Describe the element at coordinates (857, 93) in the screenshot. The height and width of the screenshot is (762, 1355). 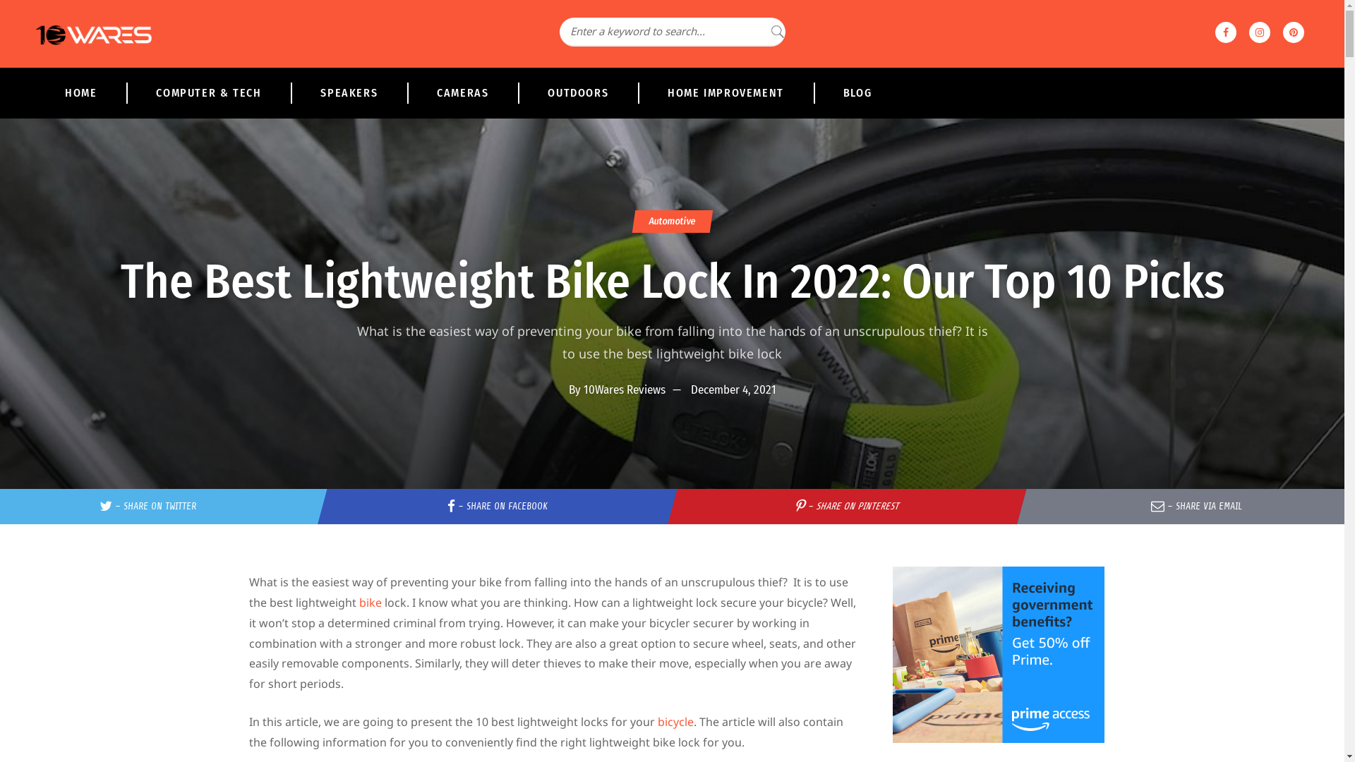
I see `BLOG` at that location.